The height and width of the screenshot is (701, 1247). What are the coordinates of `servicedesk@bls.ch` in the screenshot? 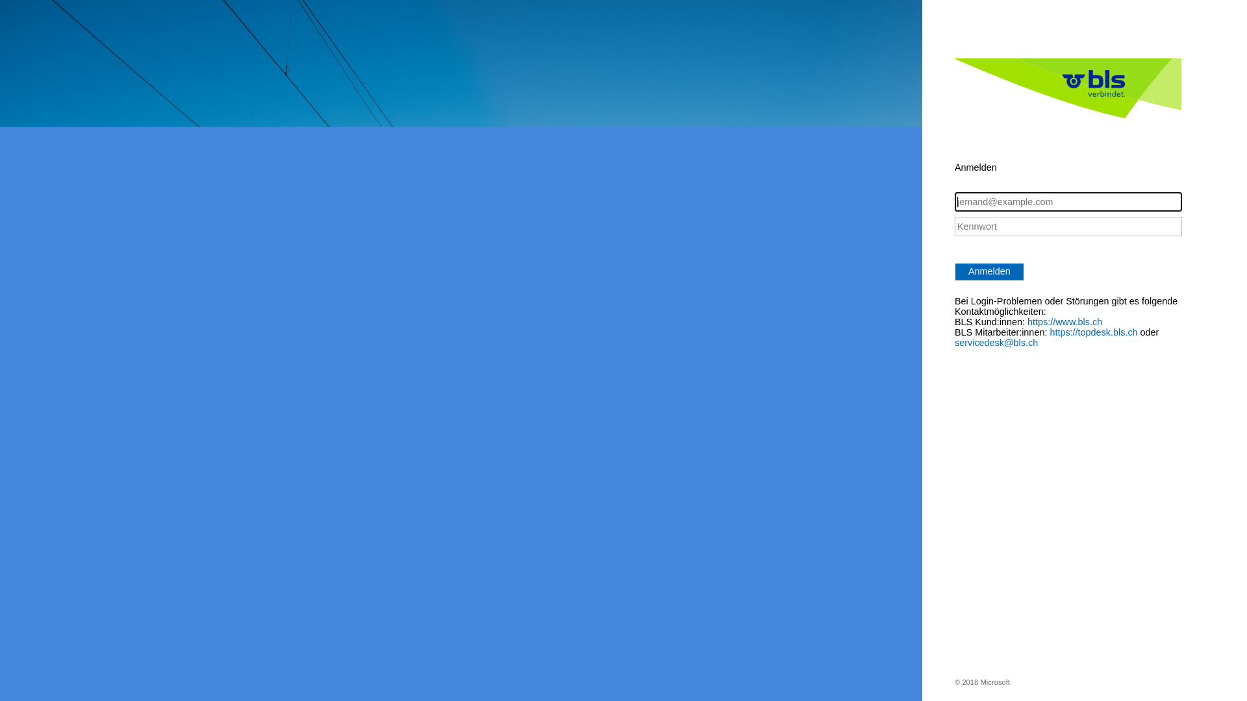 It's located at (996, 343).